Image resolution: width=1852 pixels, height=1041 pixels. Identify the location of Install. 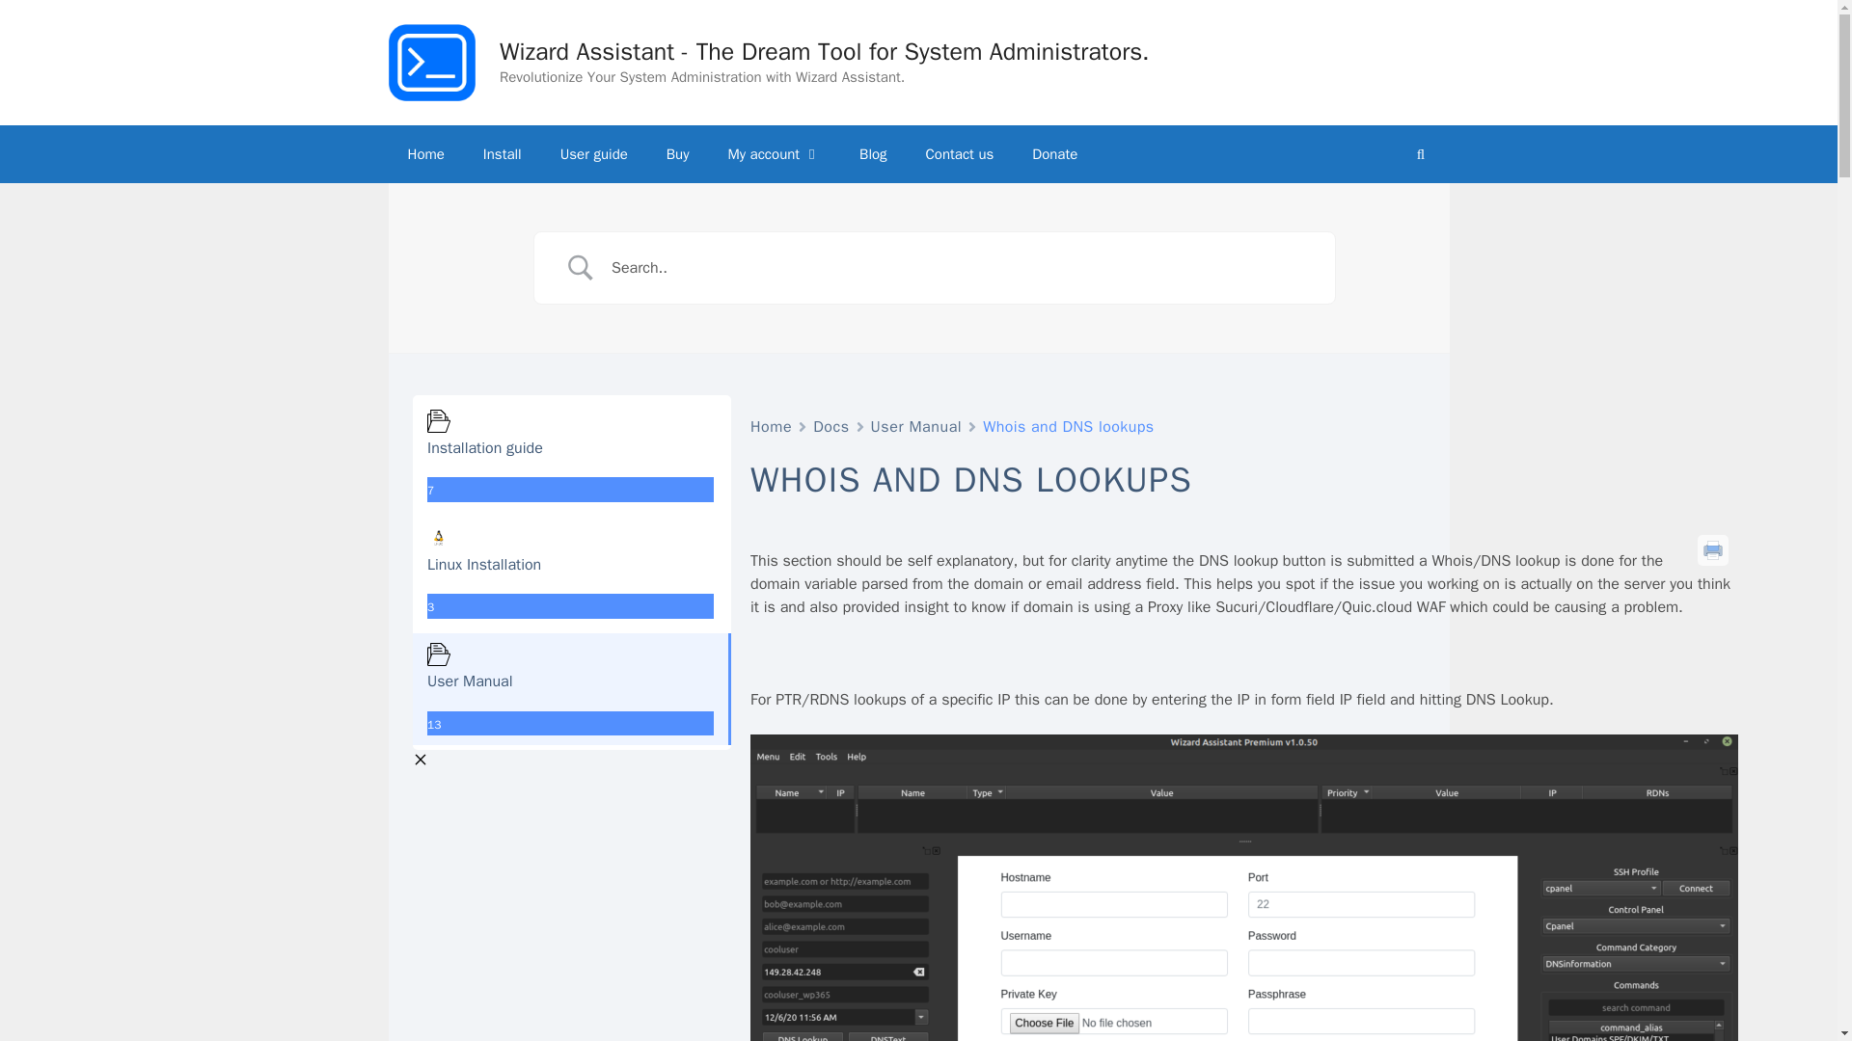
(502, 154).